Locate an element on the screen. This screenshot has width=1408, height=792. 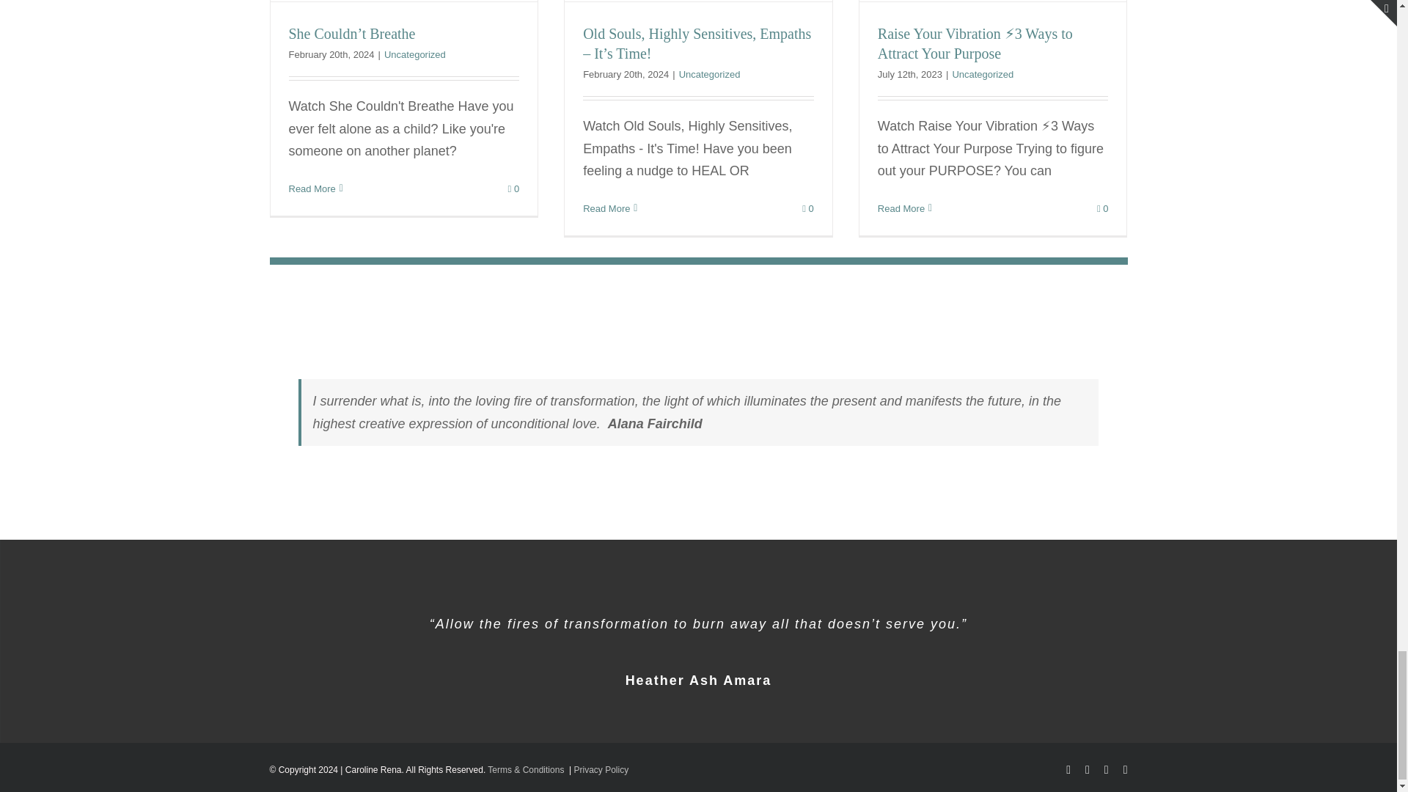
 0 is located at coordinates (513, 188).